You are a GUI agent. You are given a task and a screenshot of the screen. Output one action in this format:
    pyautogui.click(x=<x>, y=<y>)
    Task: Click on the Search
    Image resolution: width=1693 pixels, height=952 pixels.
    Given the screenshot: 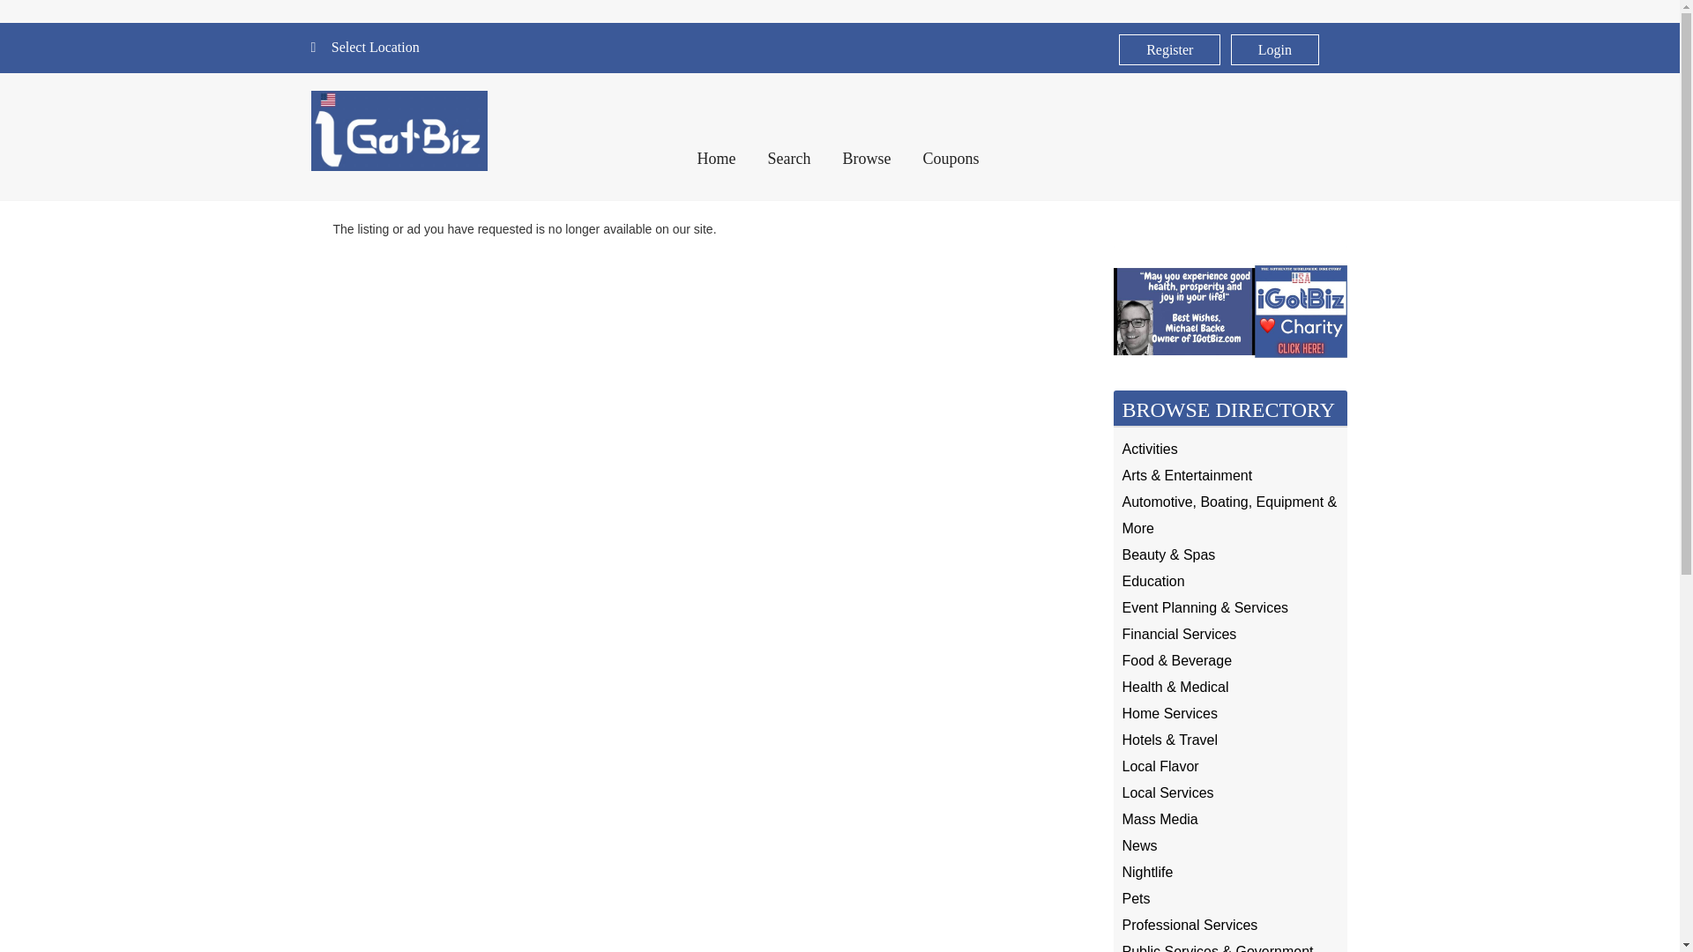 What is the action you would take?
    pyautogui.click(x=788, y=159)
    